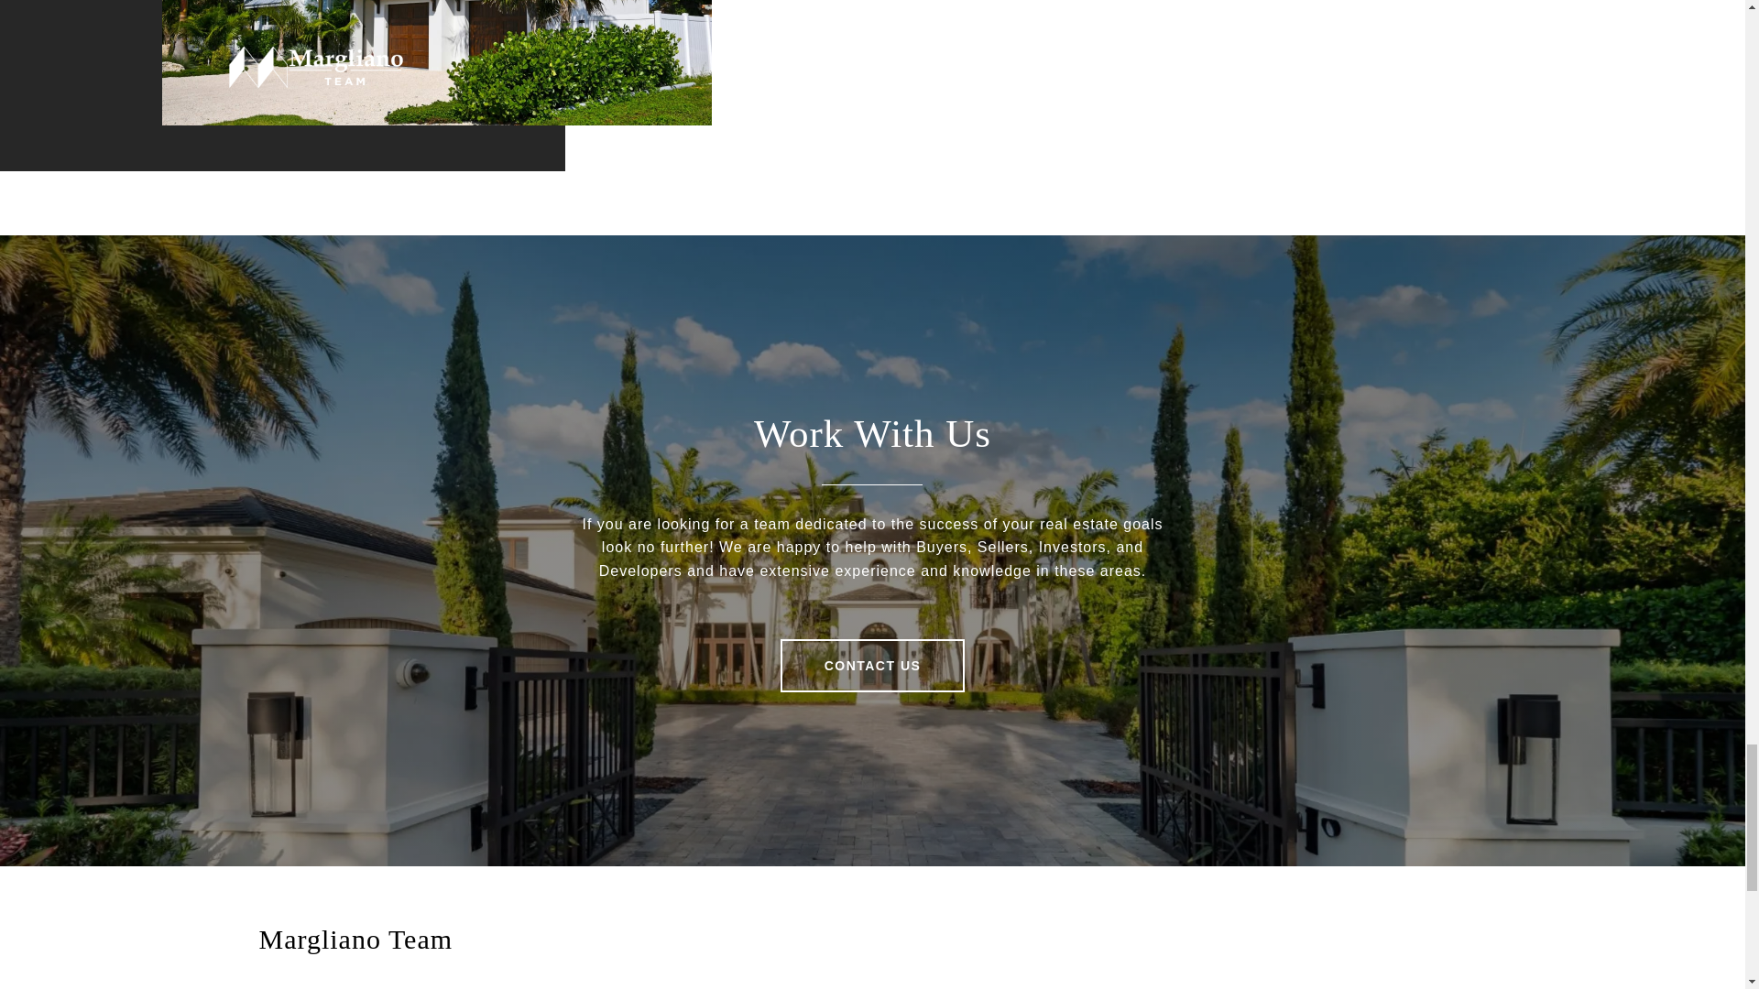 This screenshot has height=989, width=1759. What do you see at coordinates (873, 665) in the screenshot?
I see `CONTACT US` at bounding box center [873, 665].